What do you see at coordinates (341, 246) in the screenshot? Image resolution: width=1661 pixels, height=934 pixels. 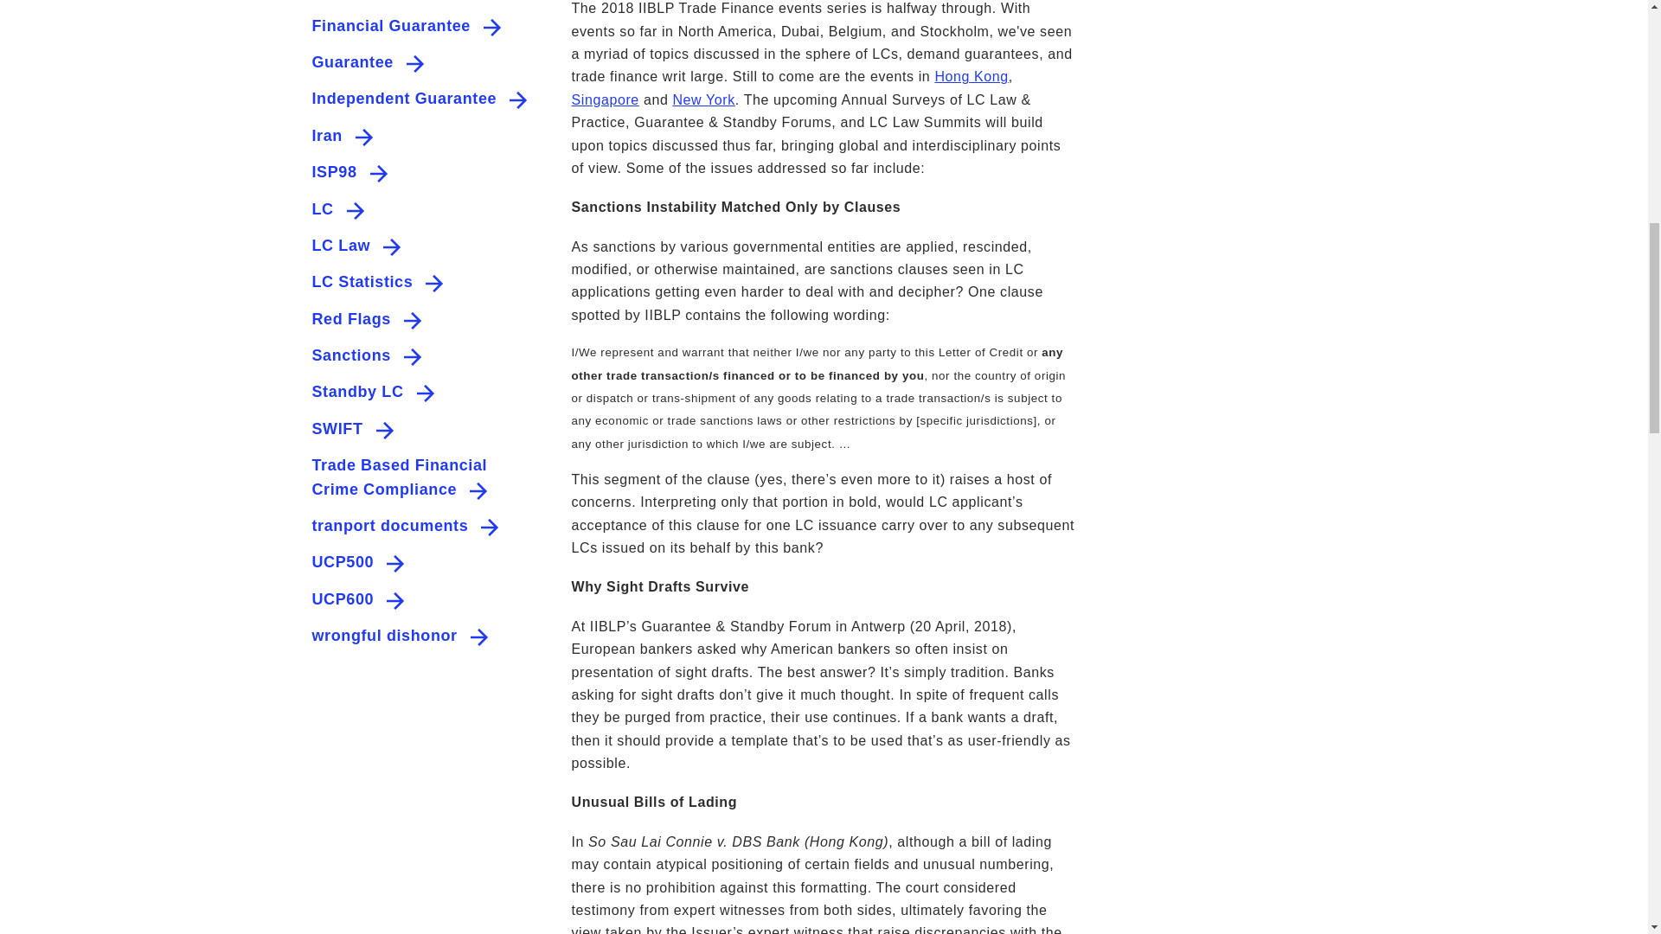 I see `LC Law` at bounding box center [341, 246].